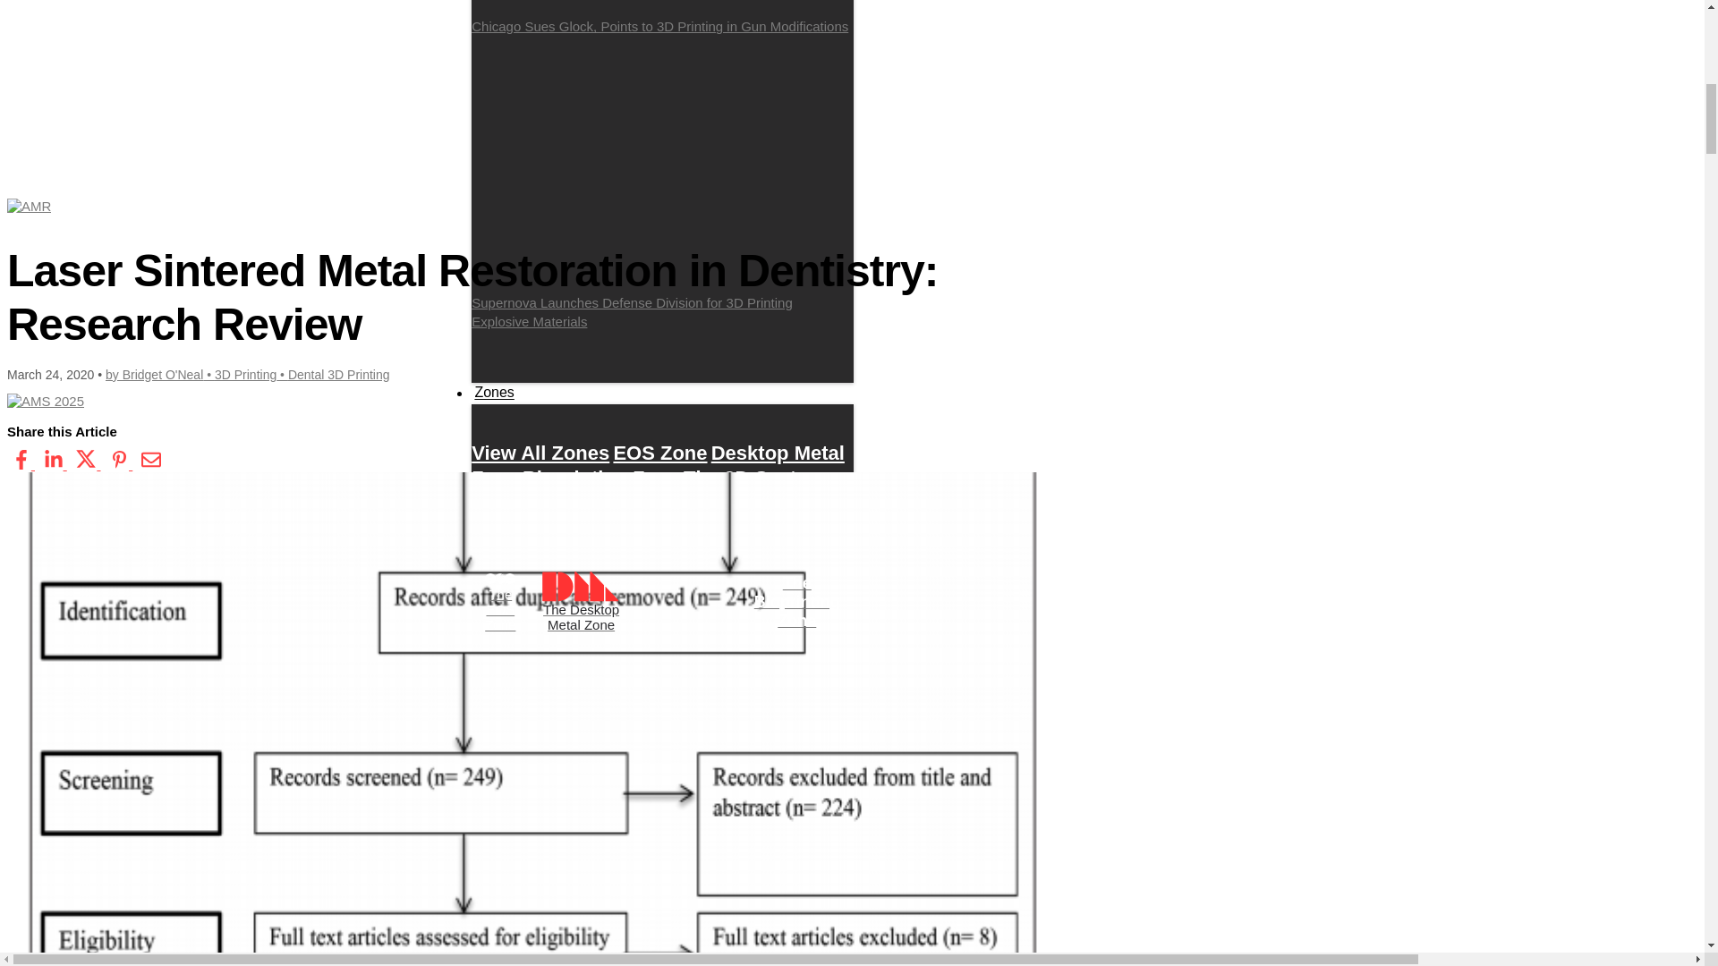  What do you see at coordinates (658, 465) in the screenshot?
I see `Desktop Metal Zone` at bounding box center [658, 465].